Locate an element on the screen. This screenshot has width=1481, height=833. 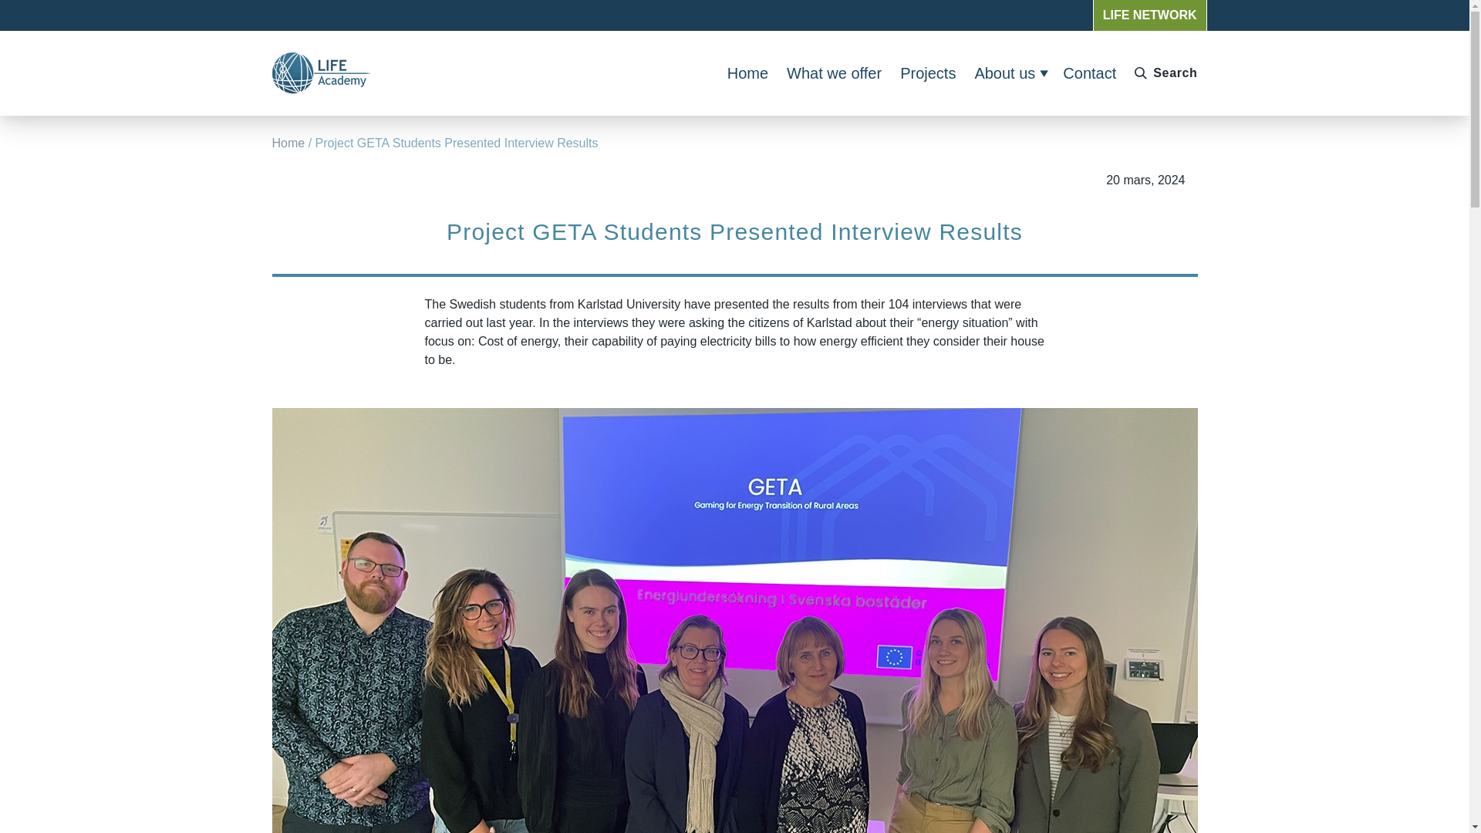
Projects is located at coordinates (927, 73).